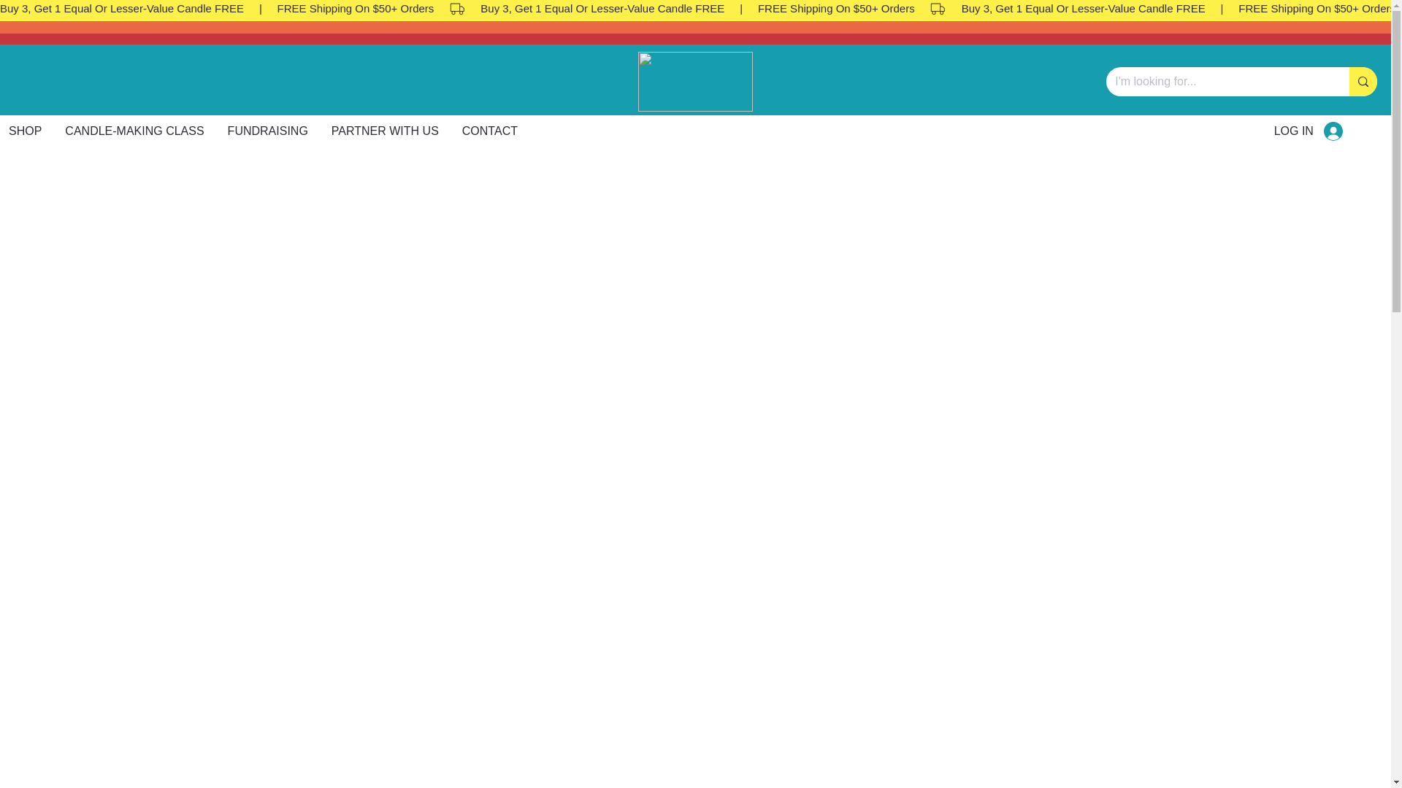  Describe the element at coordinates (424, 131) in the screenshot. I see `CONTACT` at that location.